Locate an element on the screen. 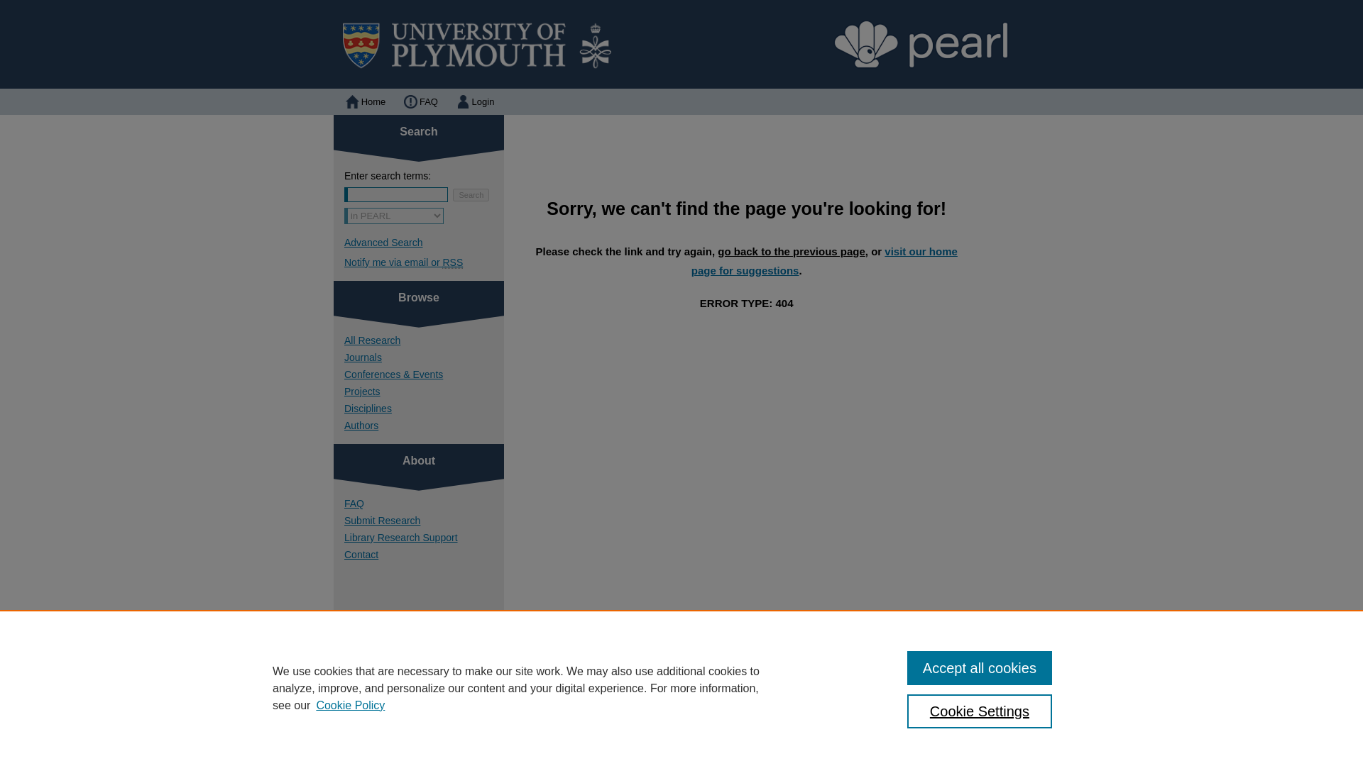  All Research is located at coordinates (425, 340).